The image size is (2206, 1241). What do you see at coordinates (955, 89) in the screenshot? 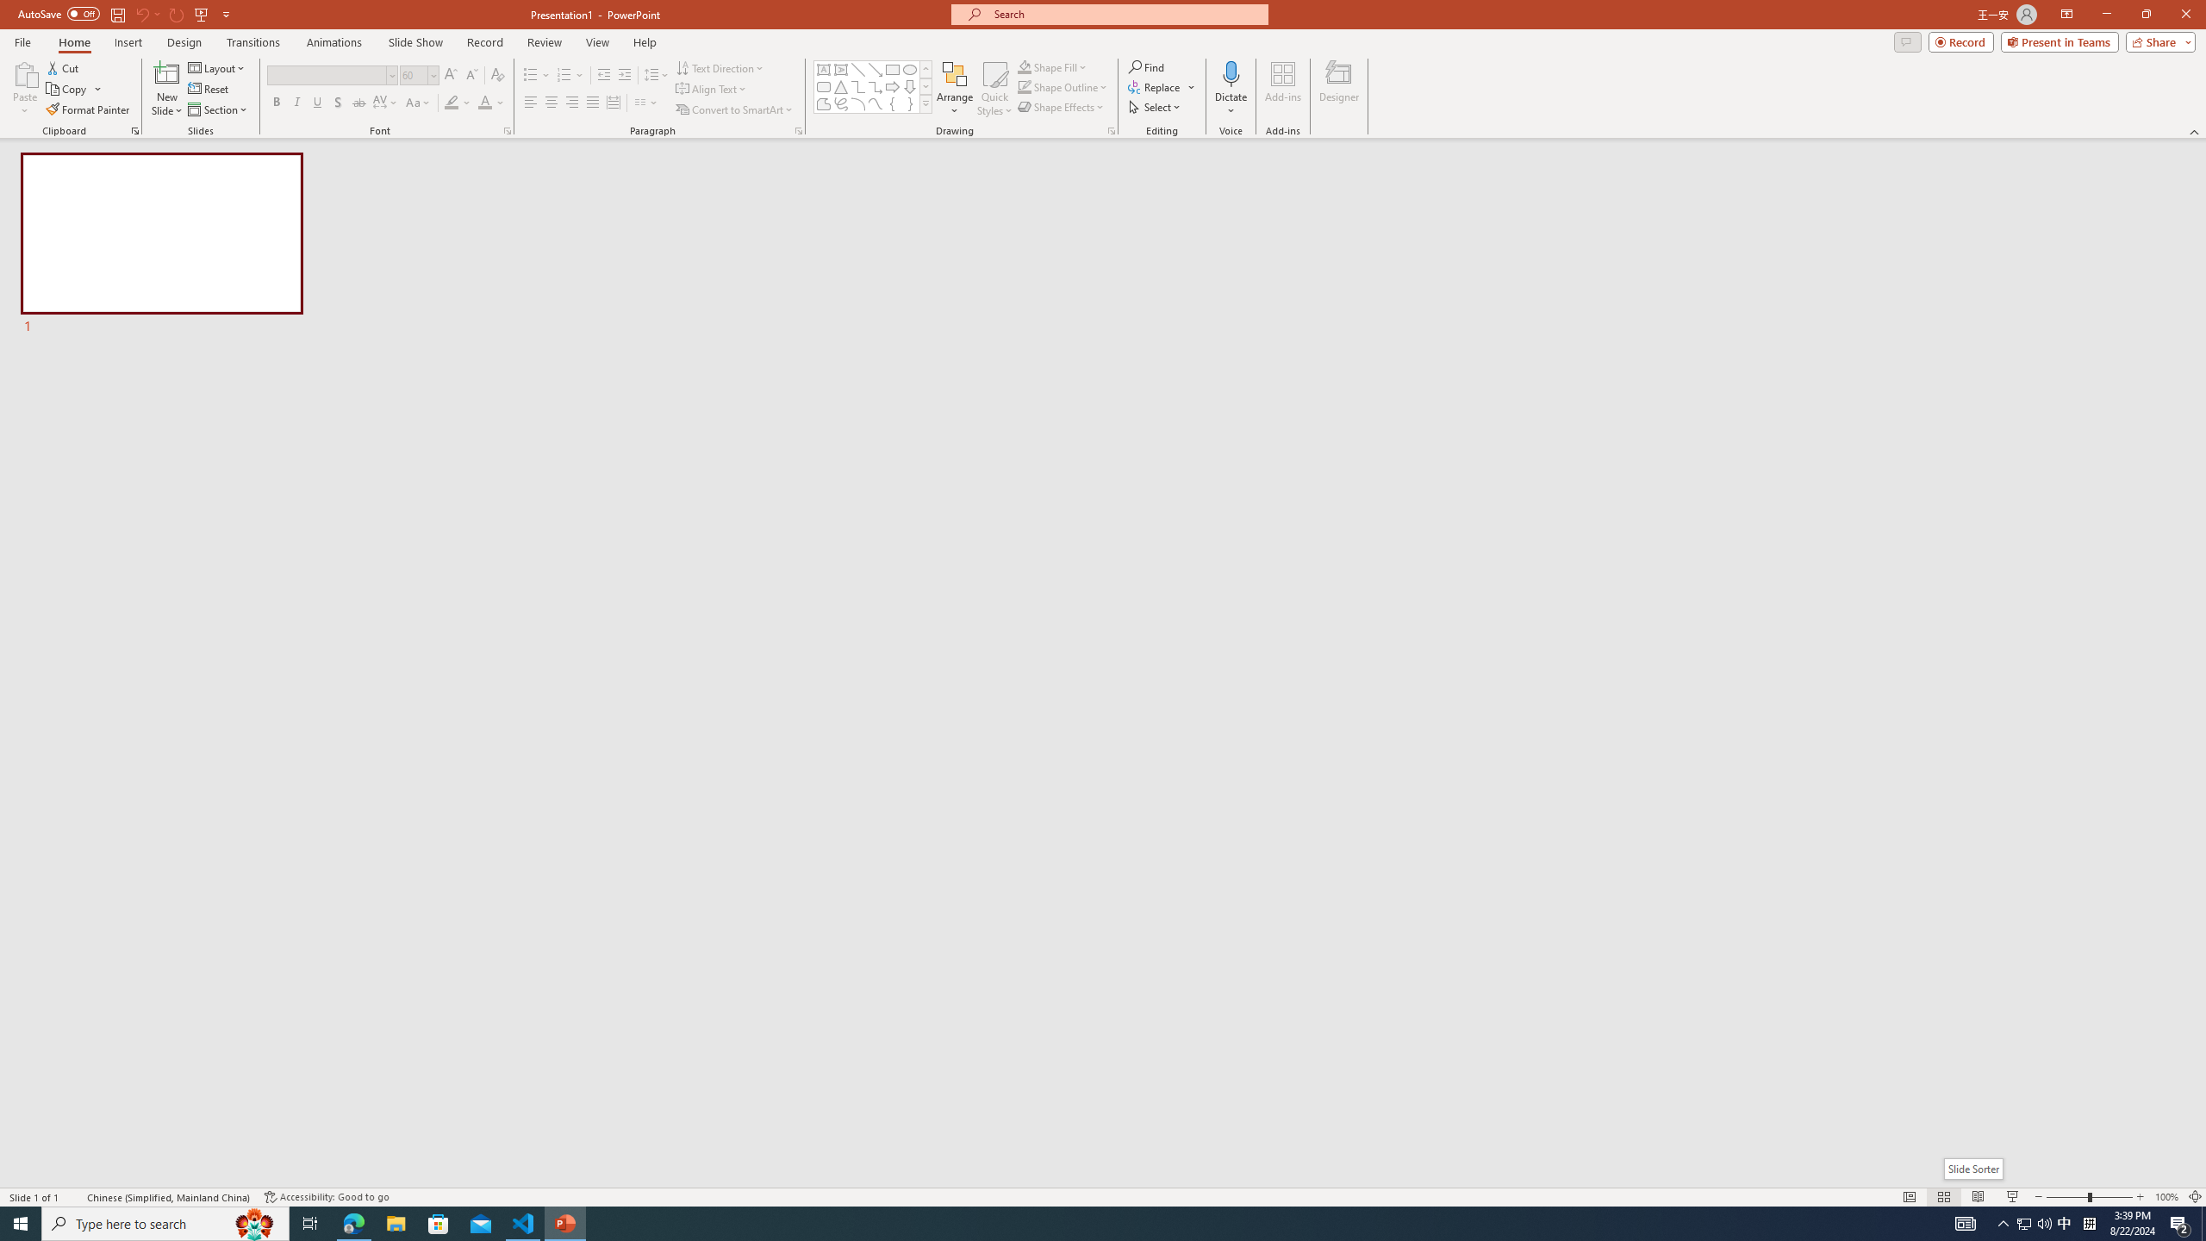
I see `Arrange` at bounding box center [955, 89].